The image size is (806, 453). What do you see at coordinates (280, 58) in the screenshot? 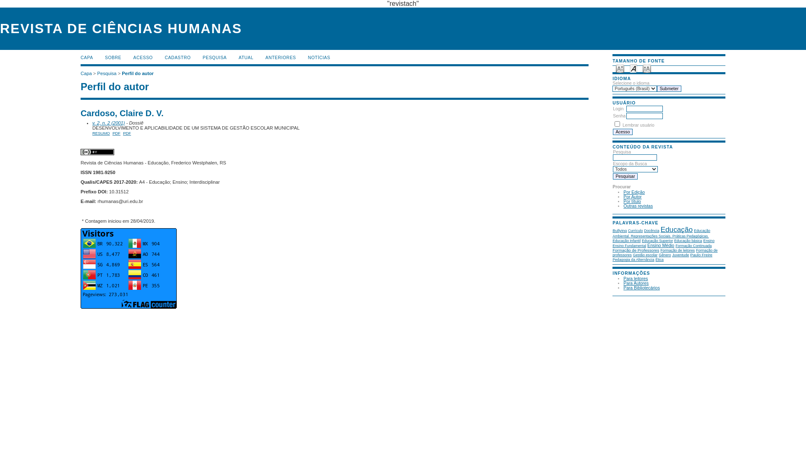
I see `ANTERIORES` at bounding box center [280, 58].